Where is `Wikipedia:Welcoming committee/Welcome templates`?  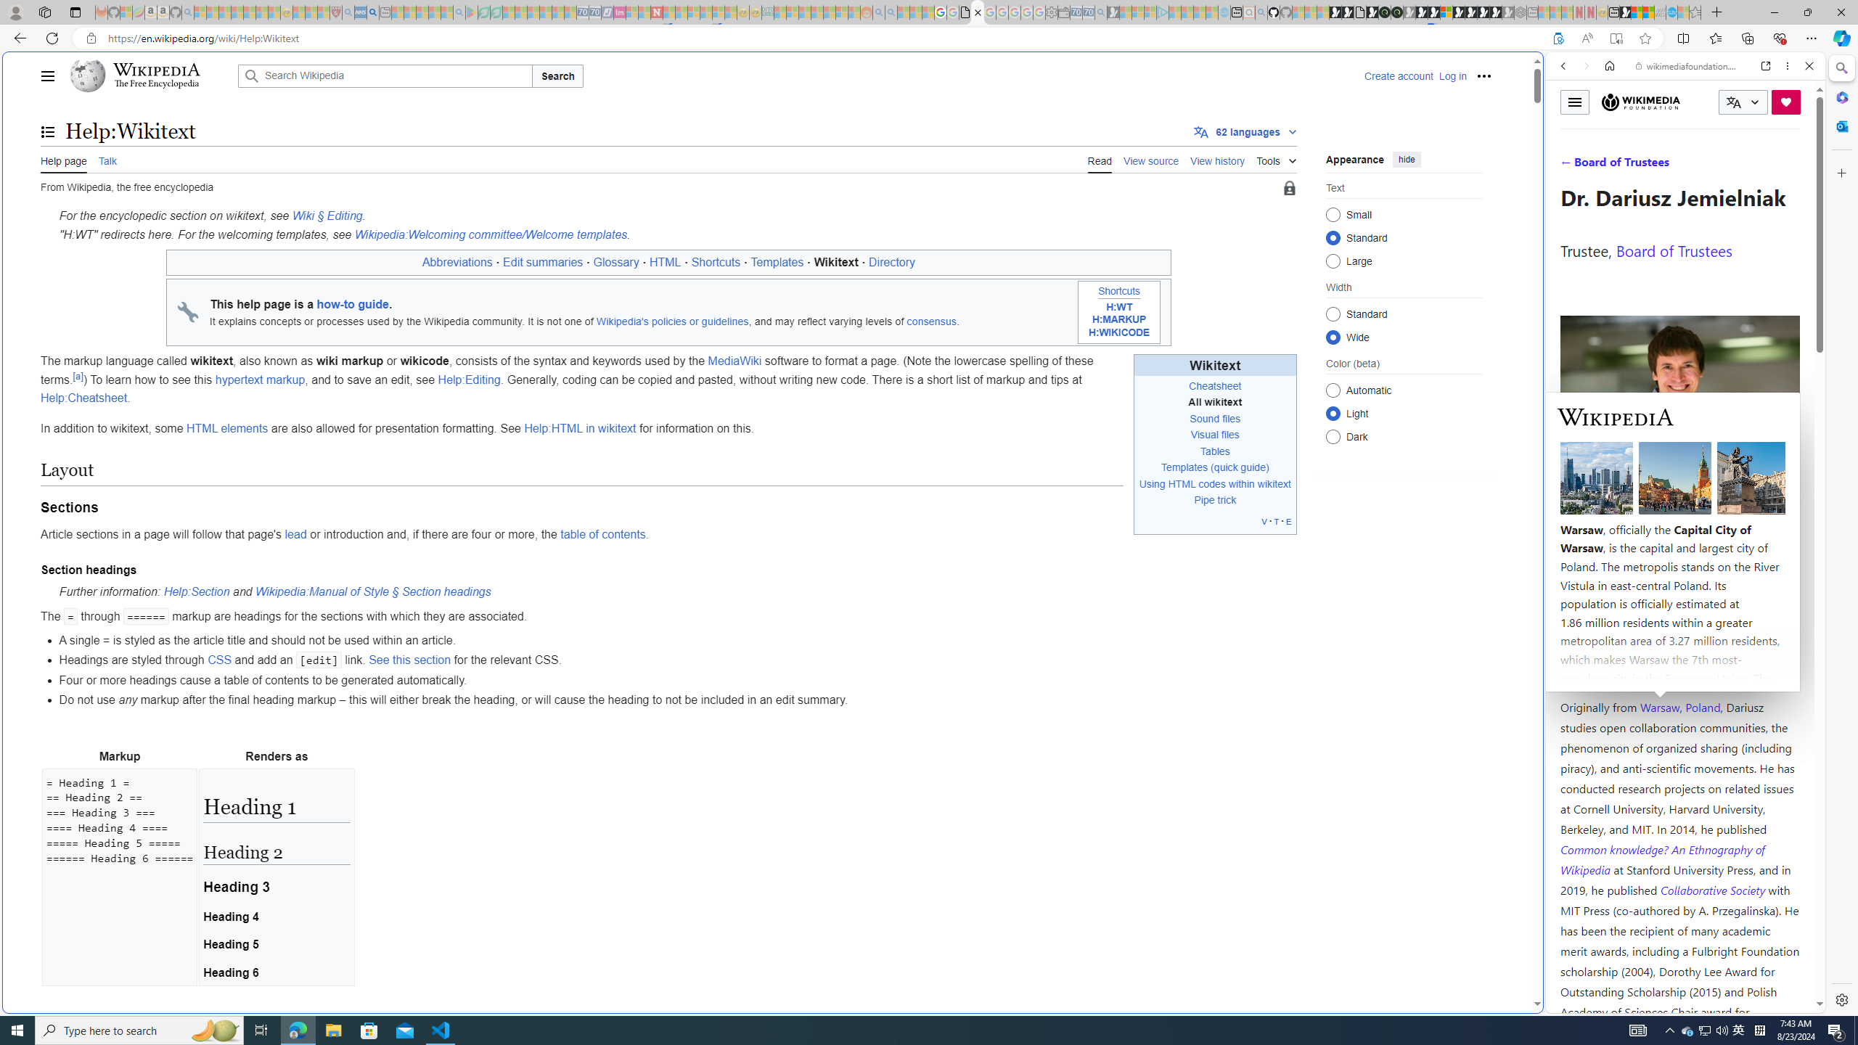 Wikipedia:Welcoming committee/Welcome templates is located at coordinates (491, 234).